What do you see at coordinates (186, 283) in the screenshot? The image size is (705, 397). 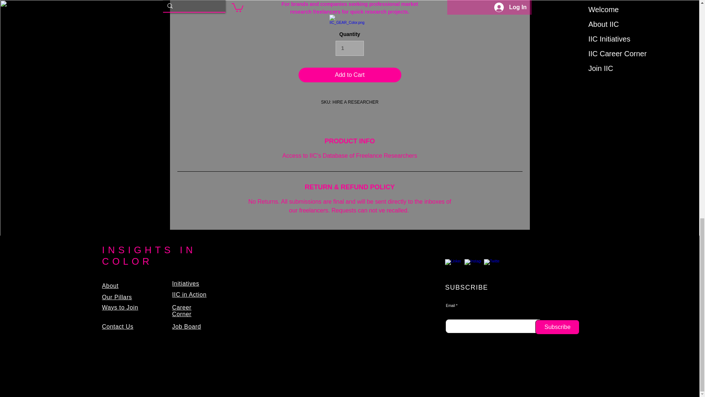 I see `Initiatives` at bounding box center [186, 283].